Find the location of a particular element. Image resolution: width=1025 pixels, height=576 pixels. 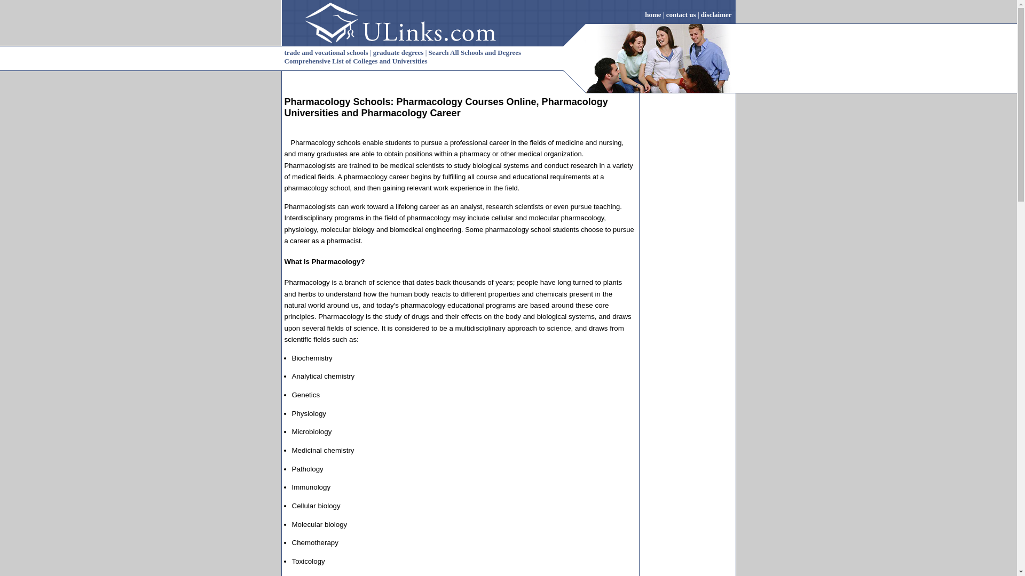

disclaimer   is located at coordinates (719, 14).